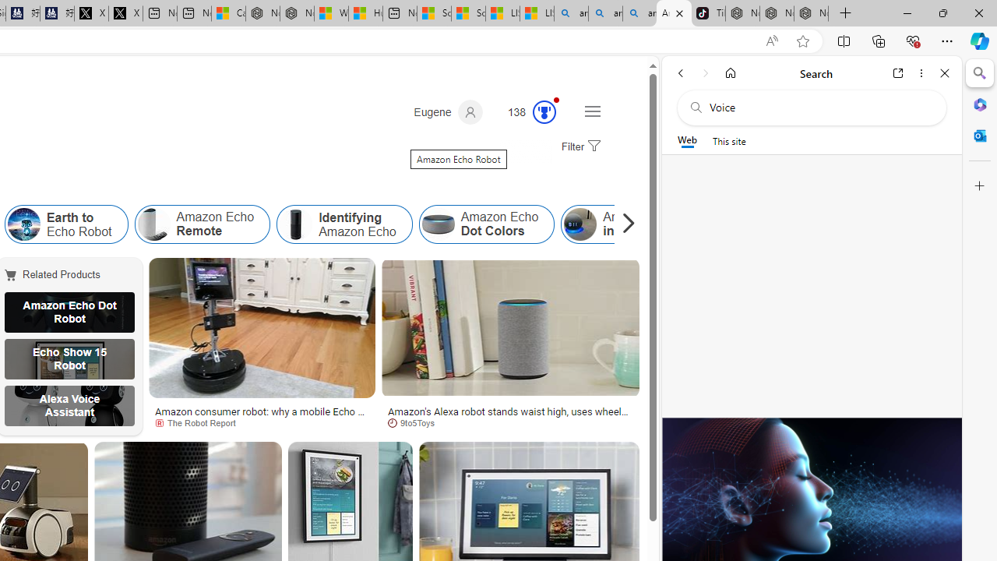 The width and height of the screenshot is (997, 561). I want to click on Alexa Voice Assistant Robot, so click(69, 406).